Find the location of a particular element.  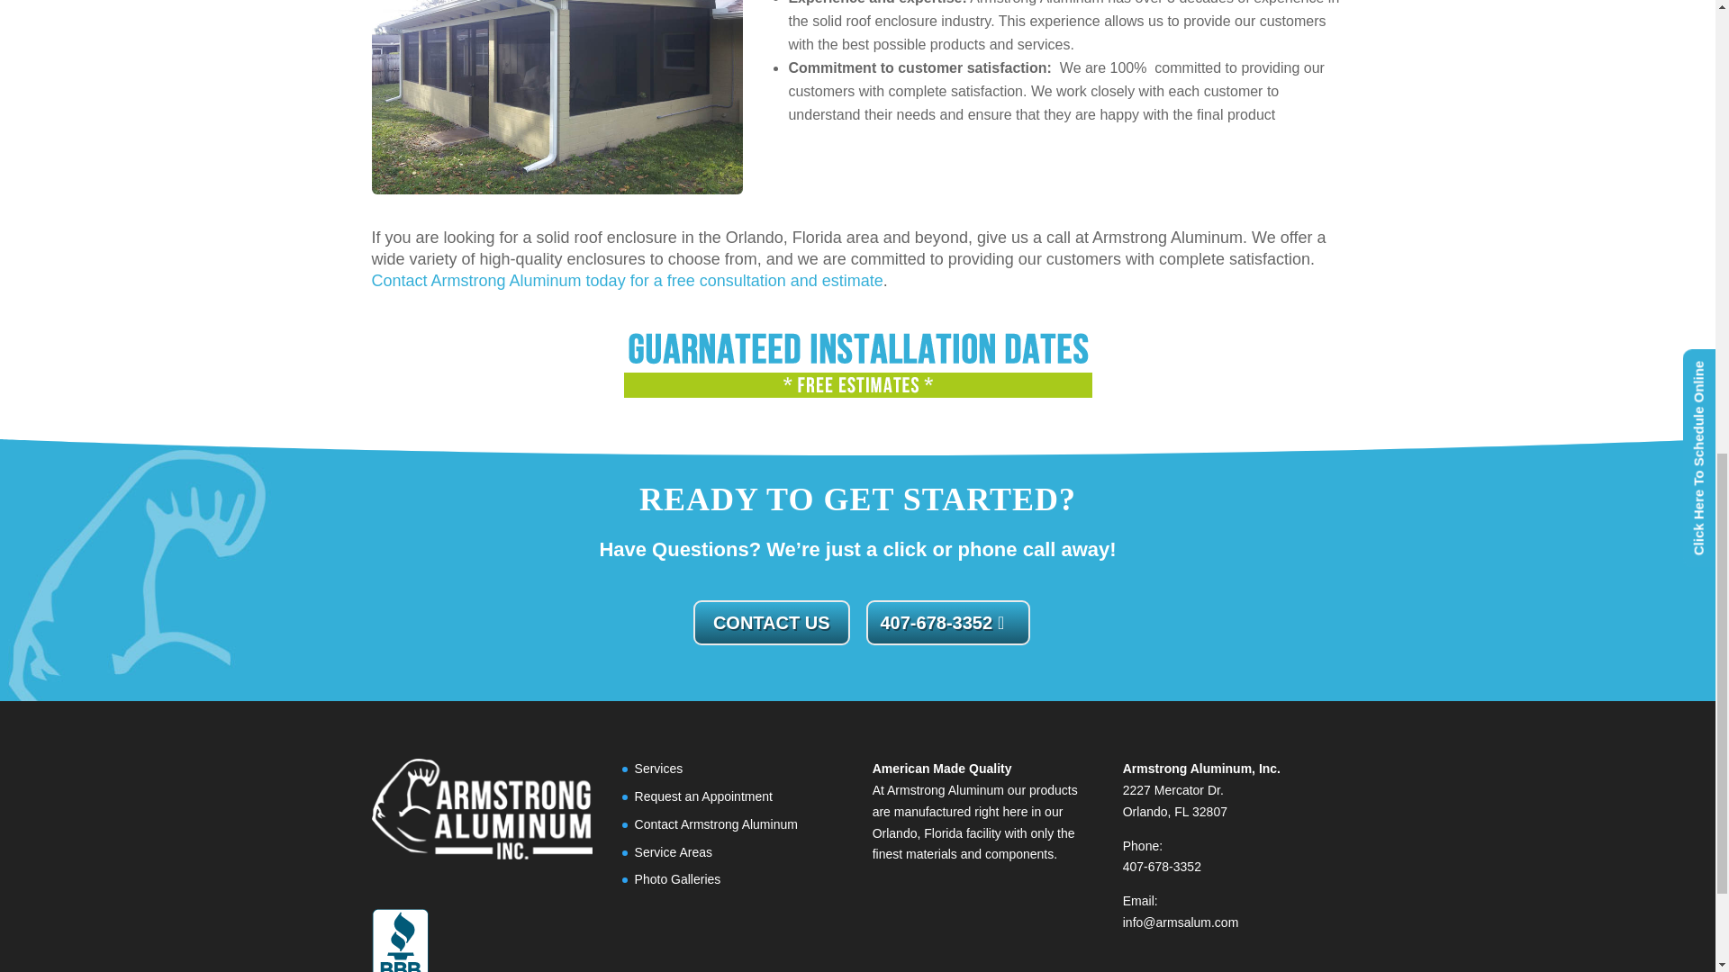

Services is located at coordinates (658, 768).